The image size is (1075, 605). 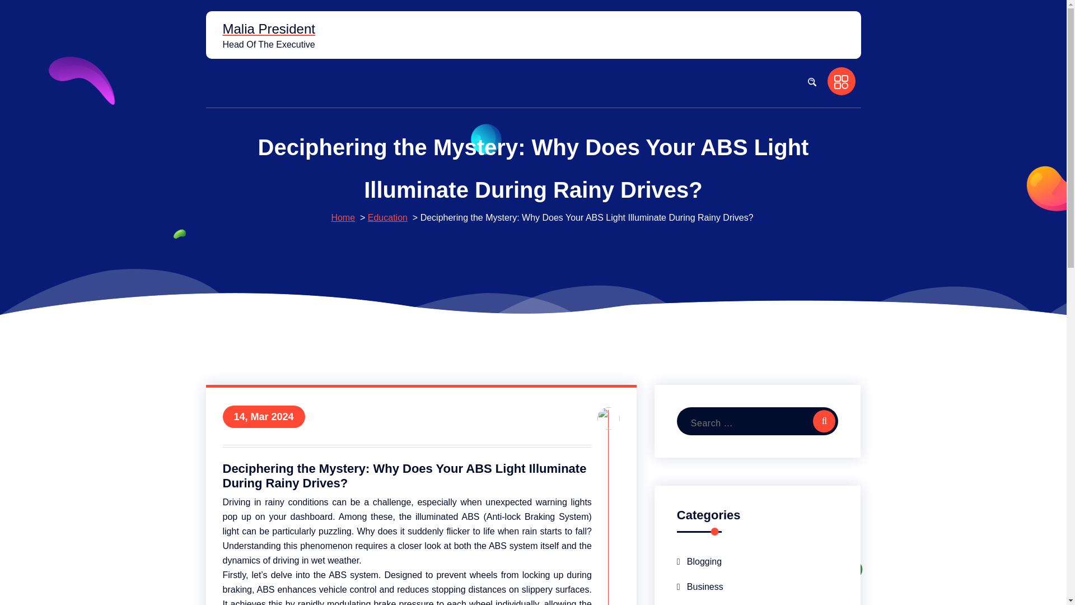 I want to click on Malia President, so click(x=269, y=29).